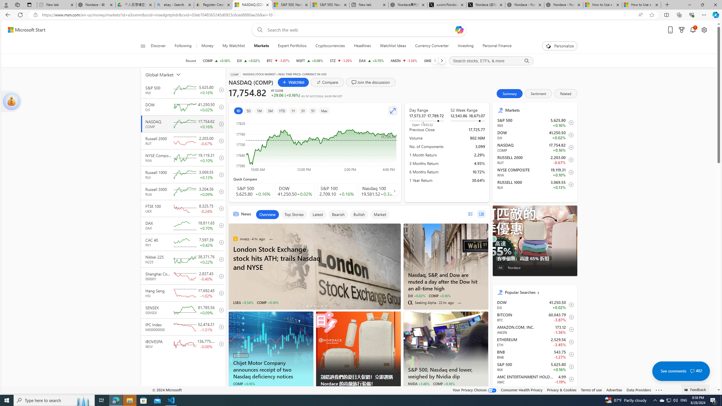  What do you see at coordinates (659, 390) in the screenshot?
I see `Class: oneFooter_seeMore-DS-EntryPoint1-1` at bounding box center [659, 390].